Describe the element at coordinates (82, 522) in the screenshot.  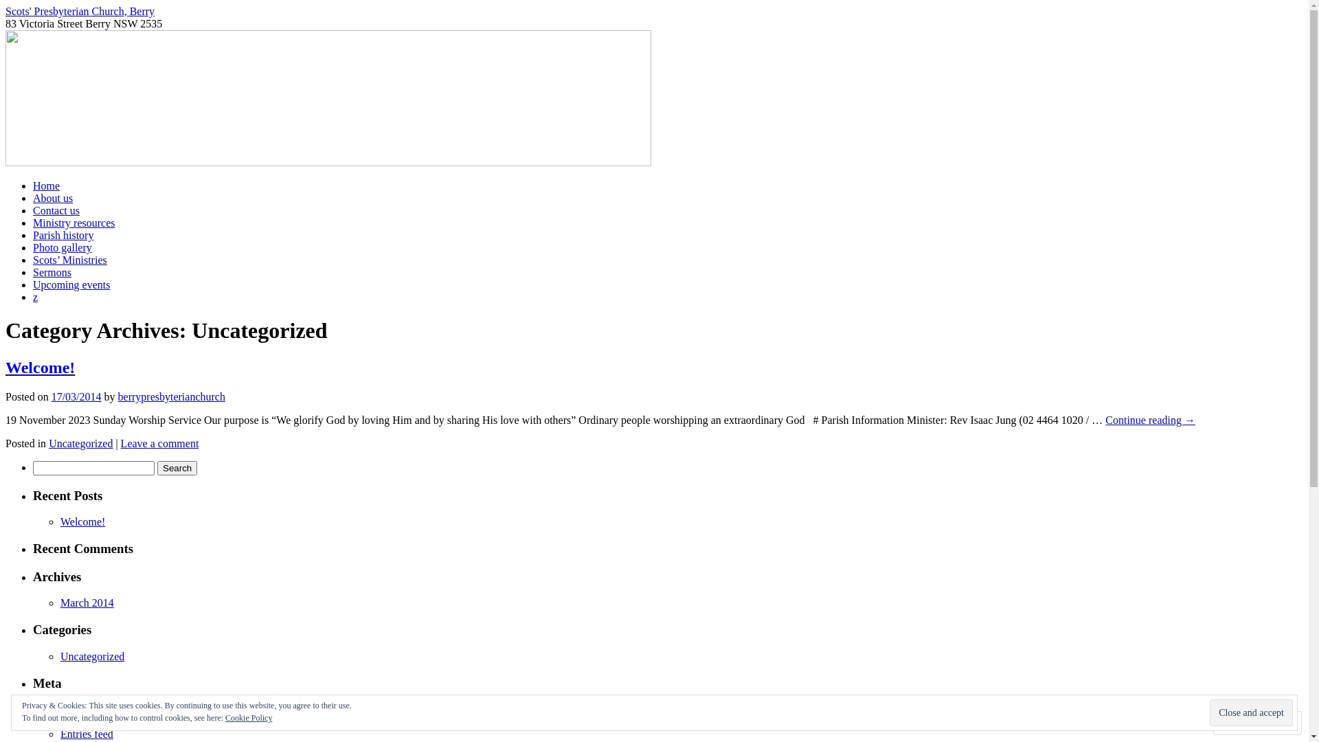
I see `Welcome!` at that location.